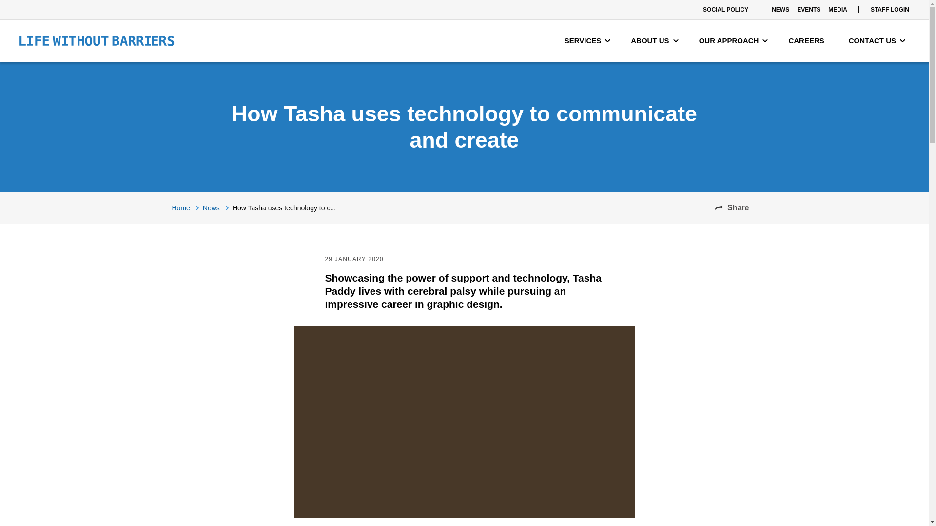  What do you see at coordinates (808, 41) in the screenshot?
I see `Careers` at bounding box center [808, 41].